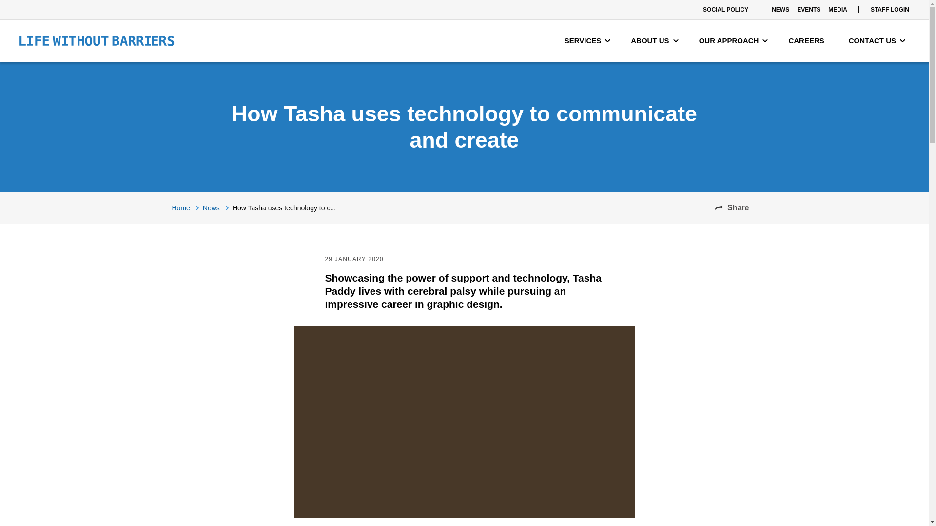  What do you see at coordinates (808, 41) in the screenshot?
I see `Careers` at bounding box center [808, 41].